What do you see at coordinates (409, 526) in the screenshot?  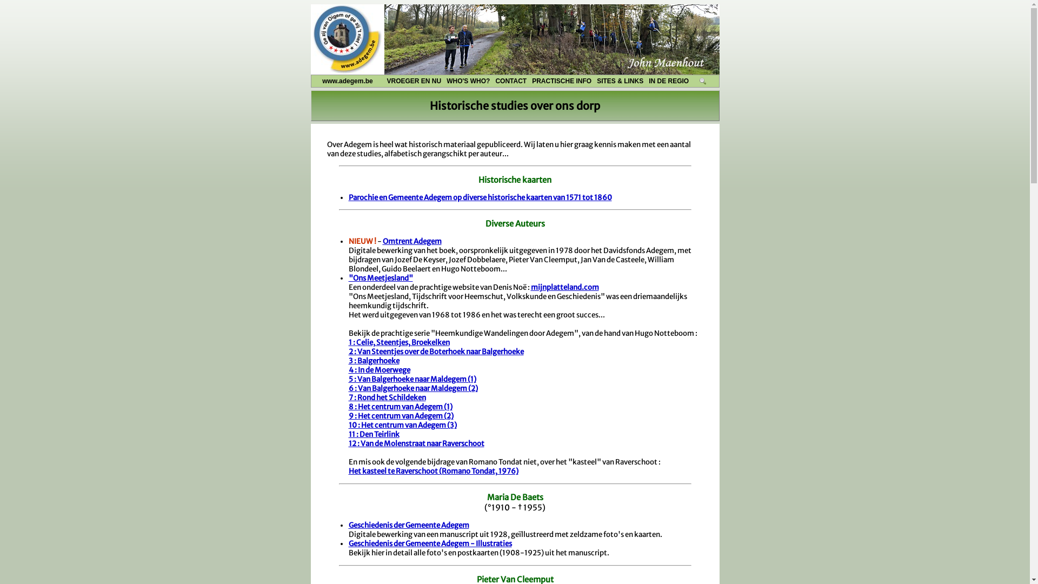 I see `Geschiedenis der Gemeente Adegem` at bounding box center [409, 526].